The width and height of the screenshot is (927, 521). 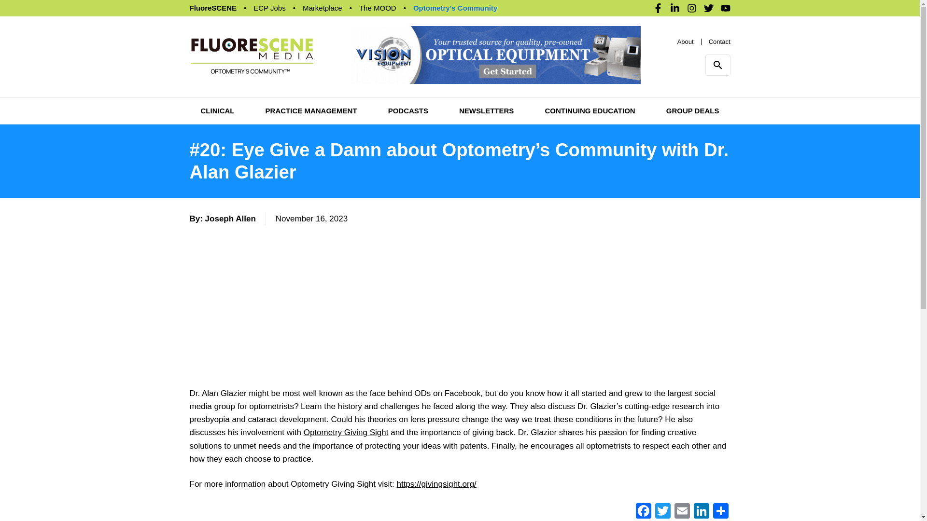 I want to click on Share, so click(x=720, y=512).